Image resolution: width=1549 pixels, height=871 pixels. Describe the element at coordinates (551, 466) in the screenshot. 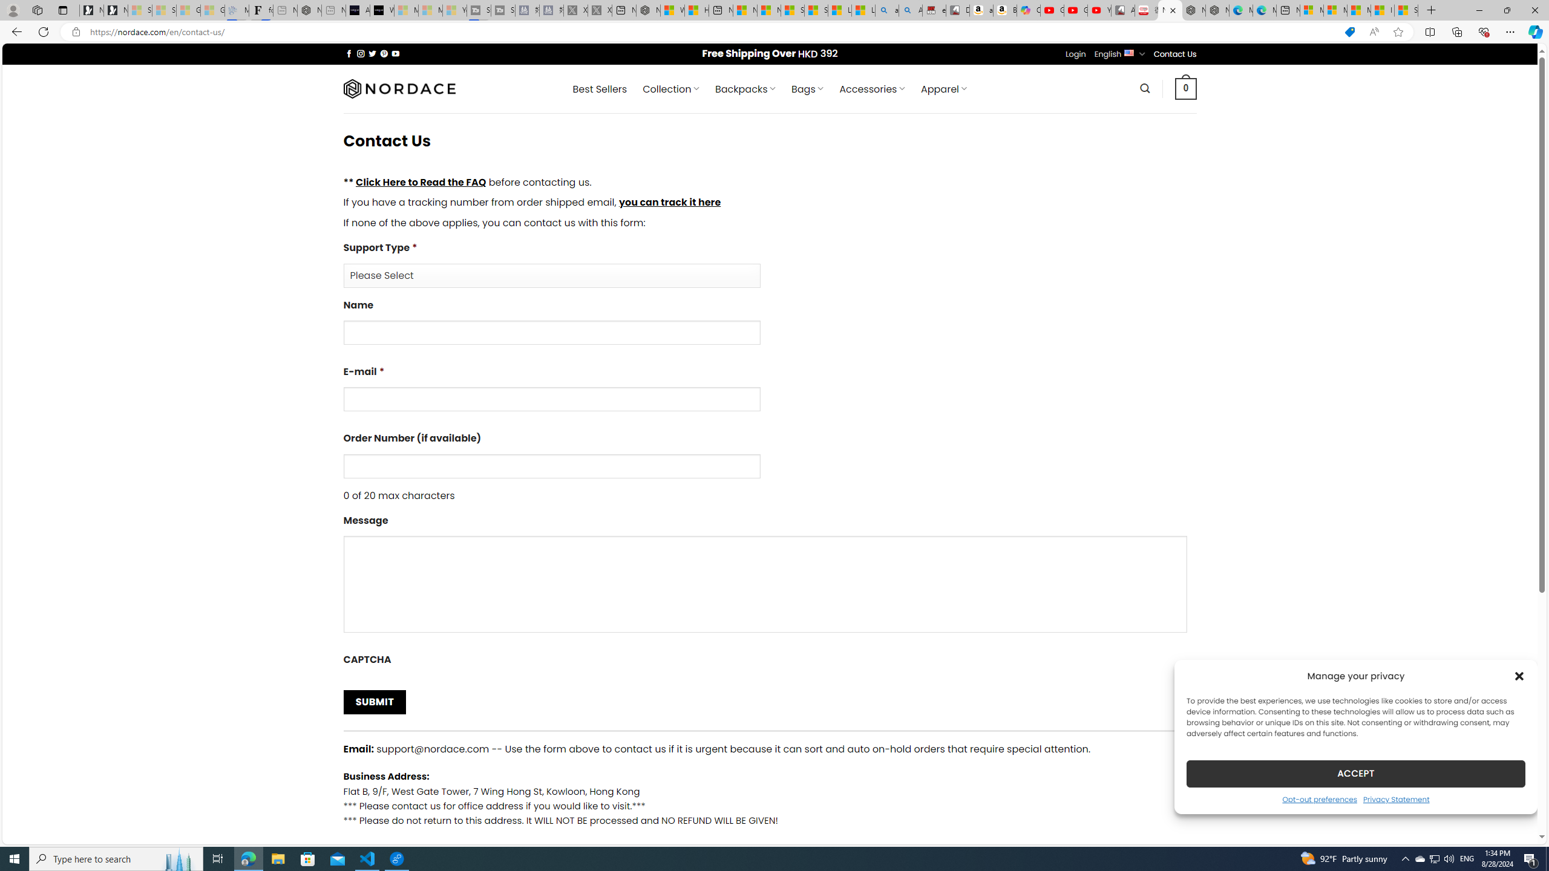

I see `Order Number (if available)` at that location.